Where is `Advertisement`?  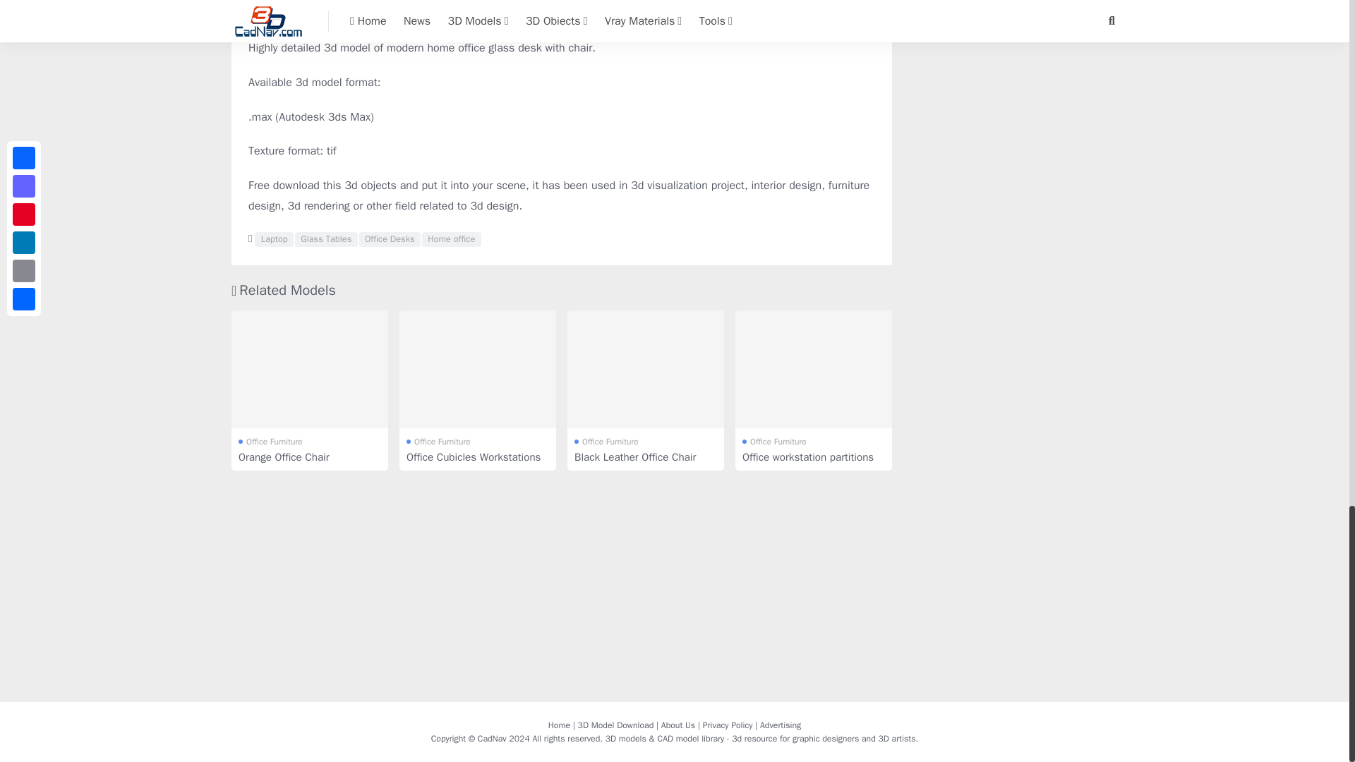
Advertisement is located at coordinates (562, 11).